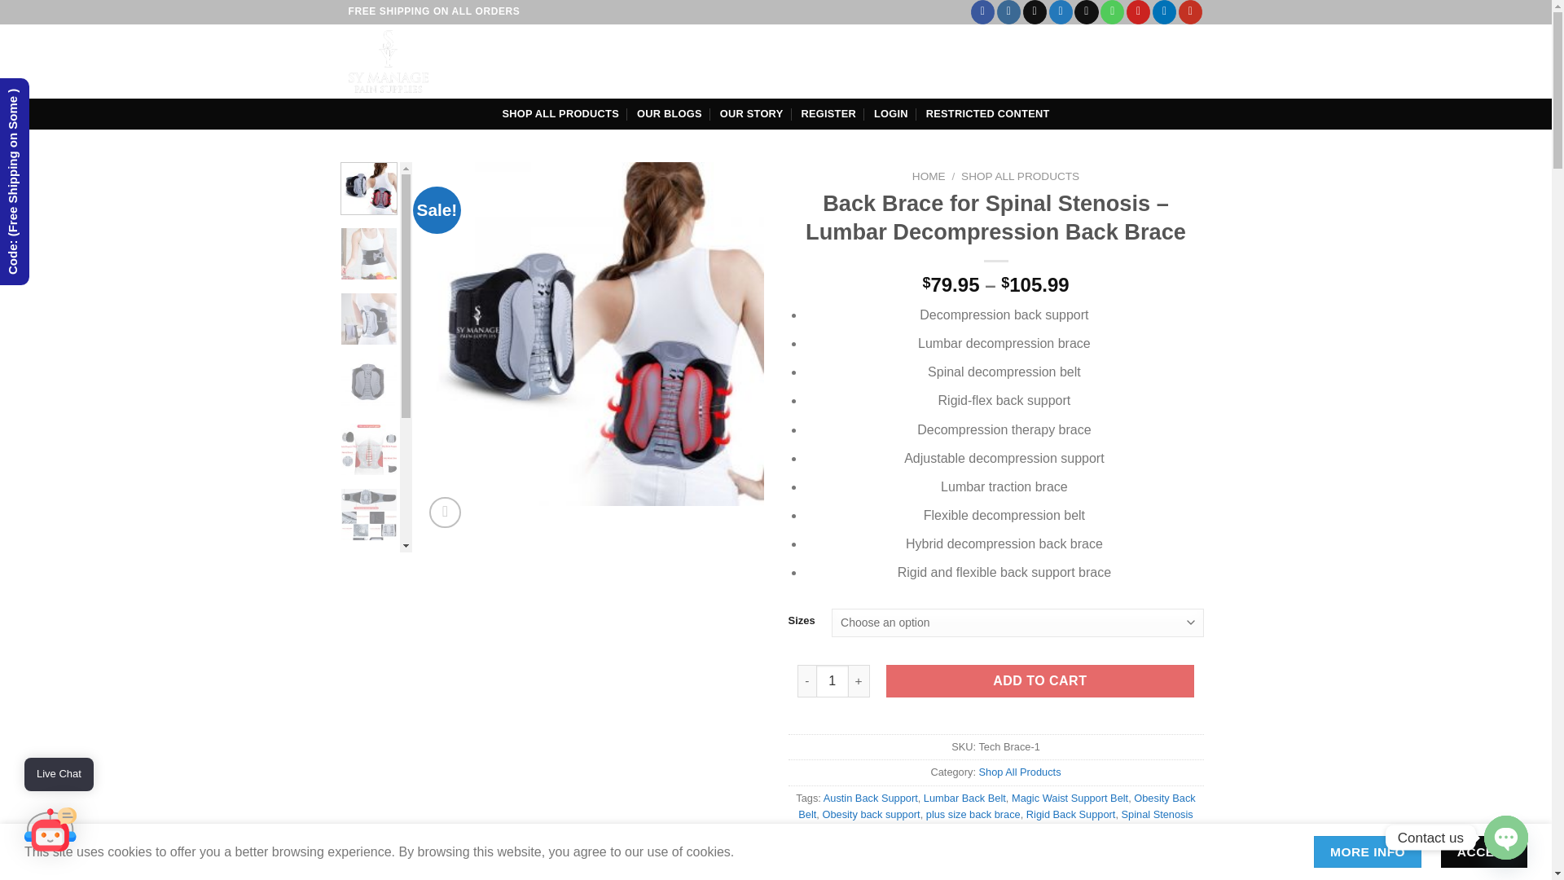 The height and width of the screenshot is (880, 1564). I want to click on Follow on LinkedIn, so click(1164, 12).